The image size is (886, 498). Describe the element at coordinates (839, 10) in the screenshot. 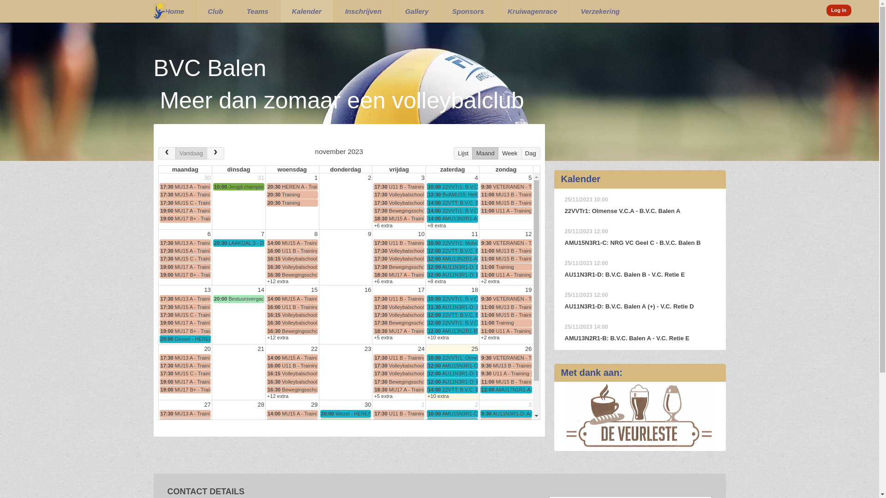

I see `Log in` at that location.